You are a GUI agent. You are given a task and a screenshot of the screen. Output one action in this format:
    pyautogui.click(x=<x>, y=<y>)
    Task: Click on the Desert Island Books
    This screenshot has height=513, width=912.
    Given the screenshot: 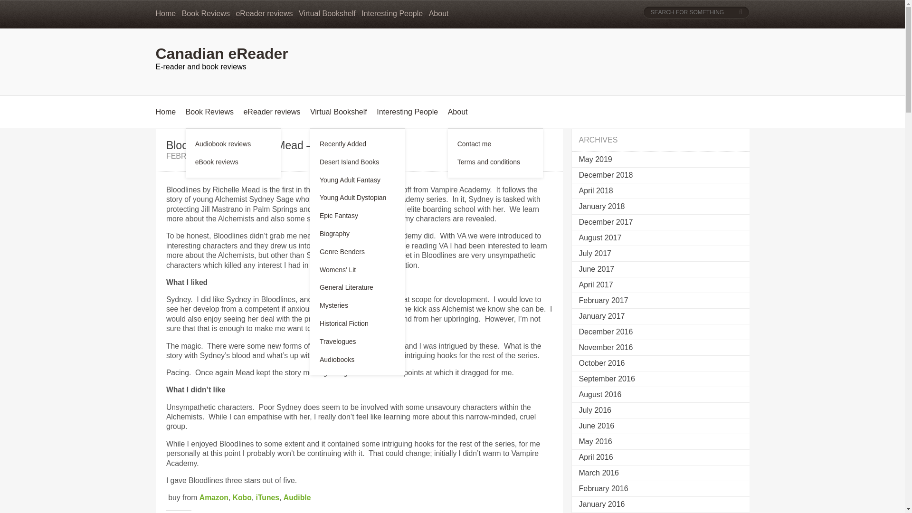 What is the action you would take?
    pyautogui.click(x=350, y=161)
    